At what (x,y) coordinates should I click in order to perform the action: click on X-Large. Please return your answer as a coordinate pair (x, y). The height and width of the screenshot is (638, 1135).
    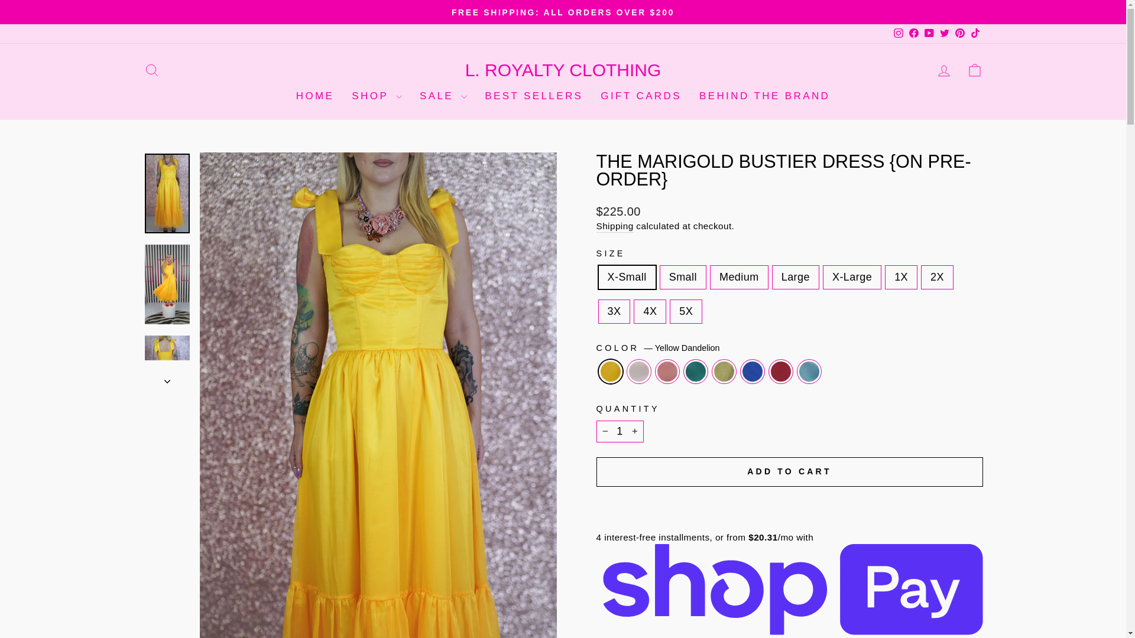
    Looking at the image, I should click on (151, 70).